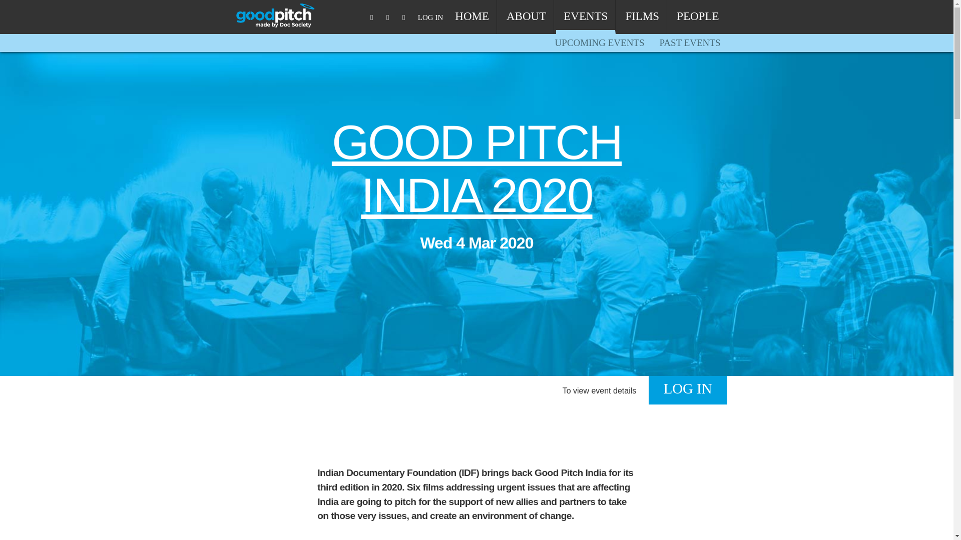 The image size is (961, 540). What do you see at coordinates (690, 43) in the screenshot?
I see `PAST EVENTS` at bounding box center [690, 43].